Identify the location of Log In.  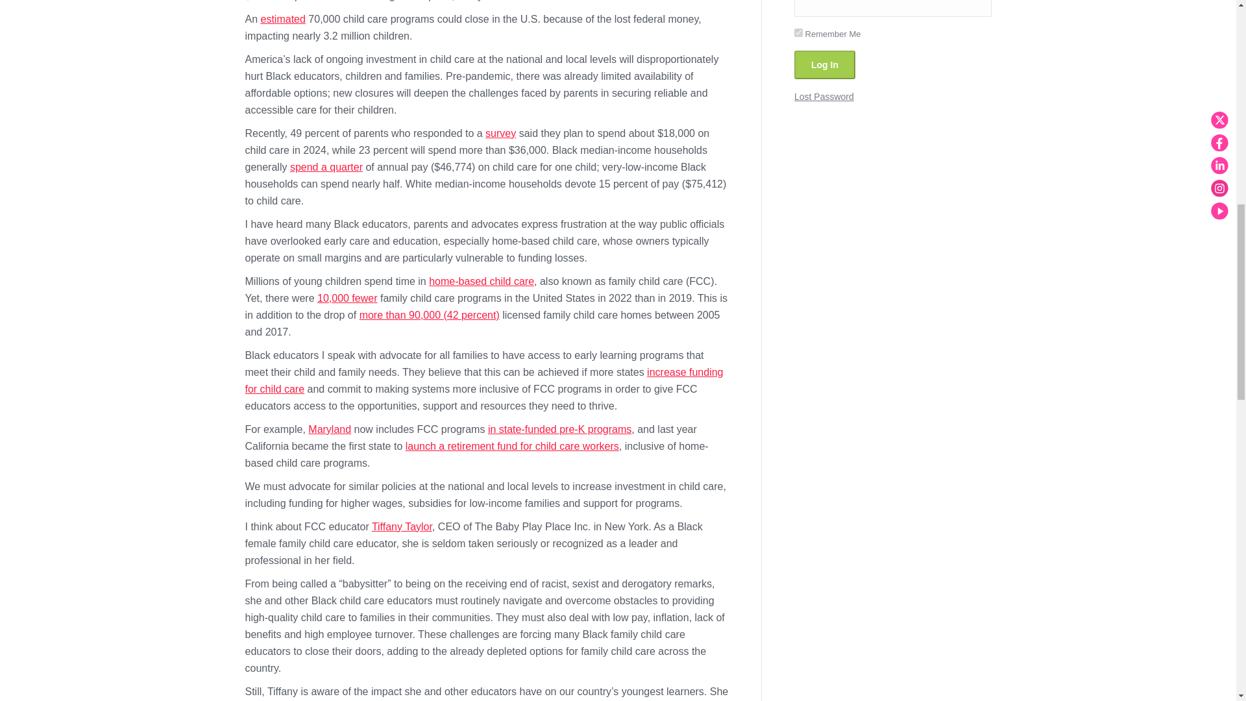
(824, 65).